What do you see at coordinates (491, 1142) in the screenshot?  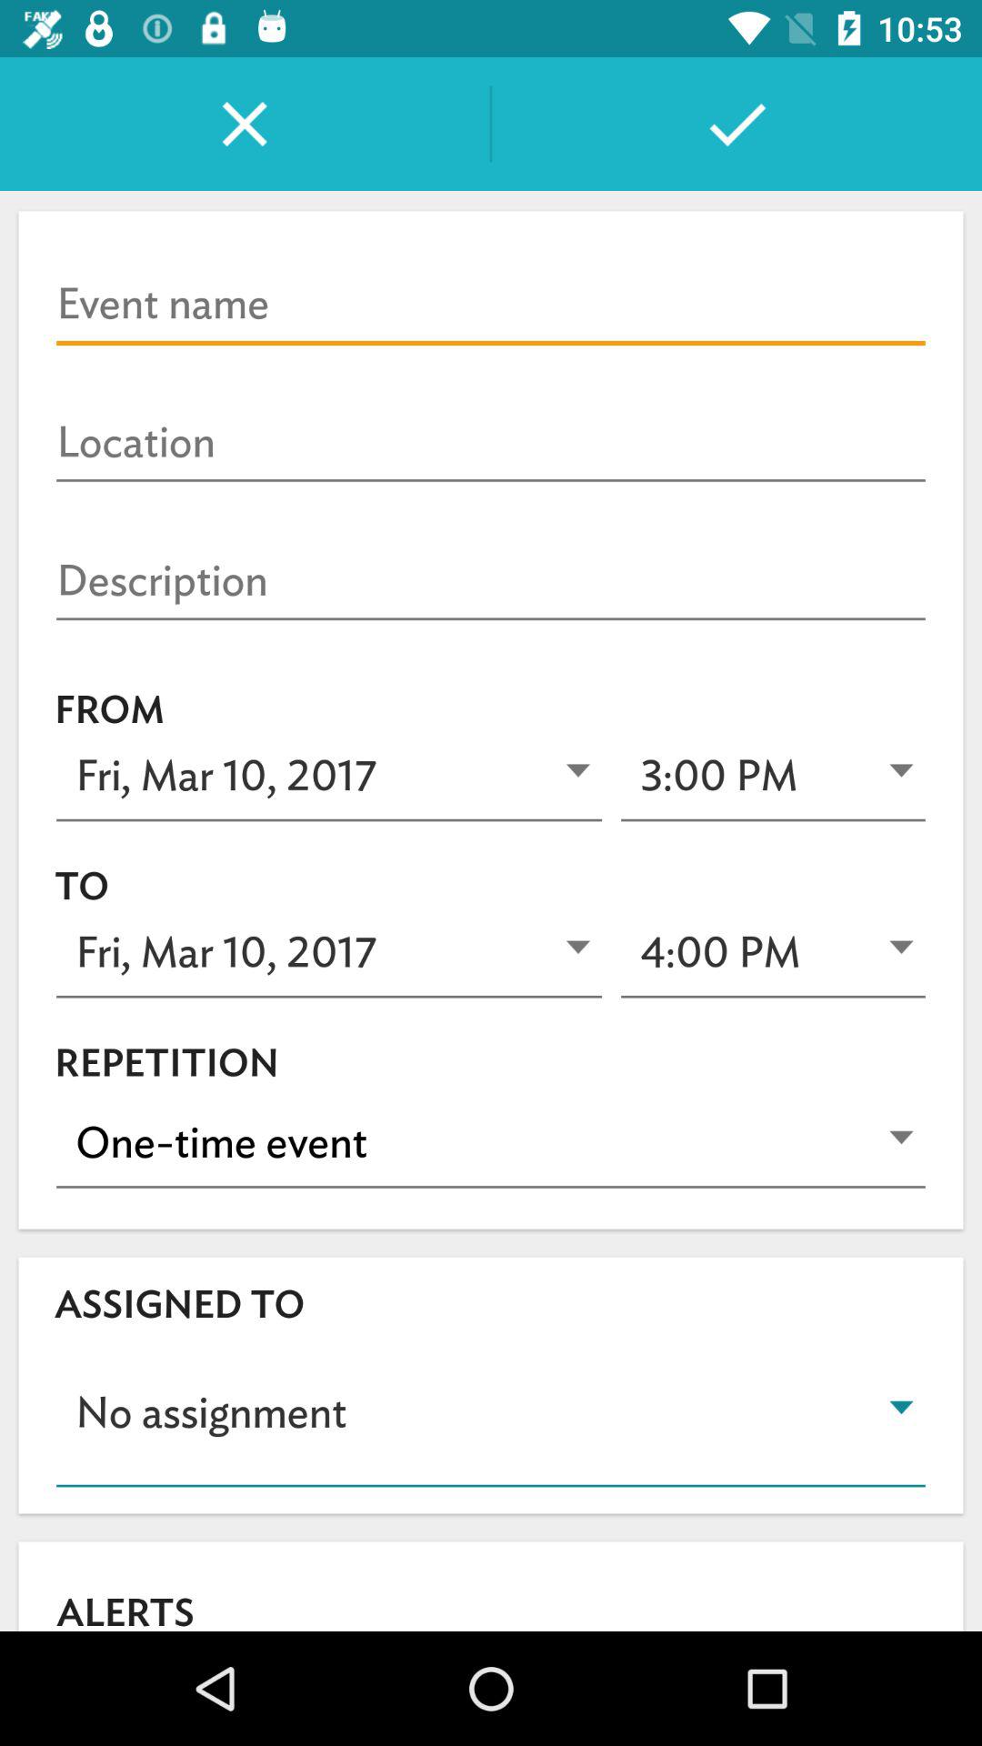 I see `turn off the one-time event icon` at bounding box center [491, 1142].